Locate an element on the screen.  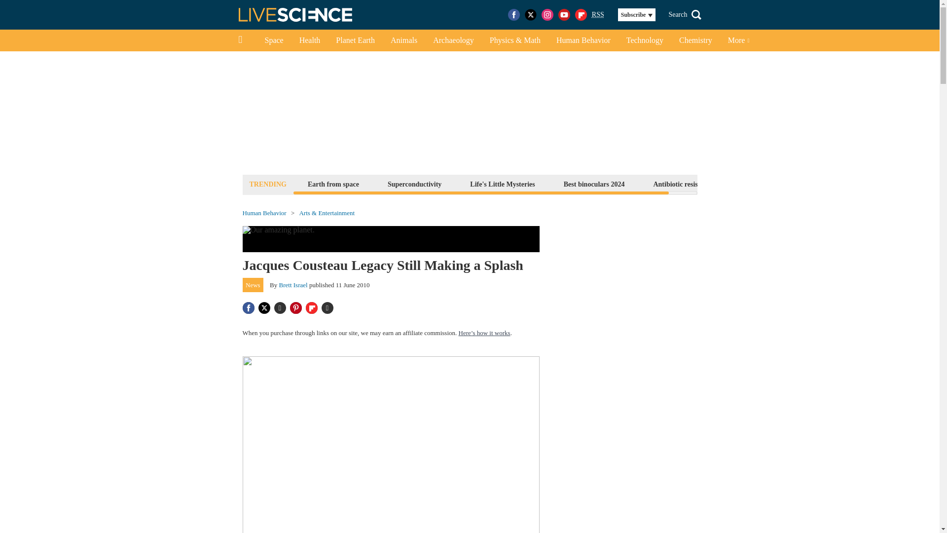
Archaeology is located at coordinates (454, 40).